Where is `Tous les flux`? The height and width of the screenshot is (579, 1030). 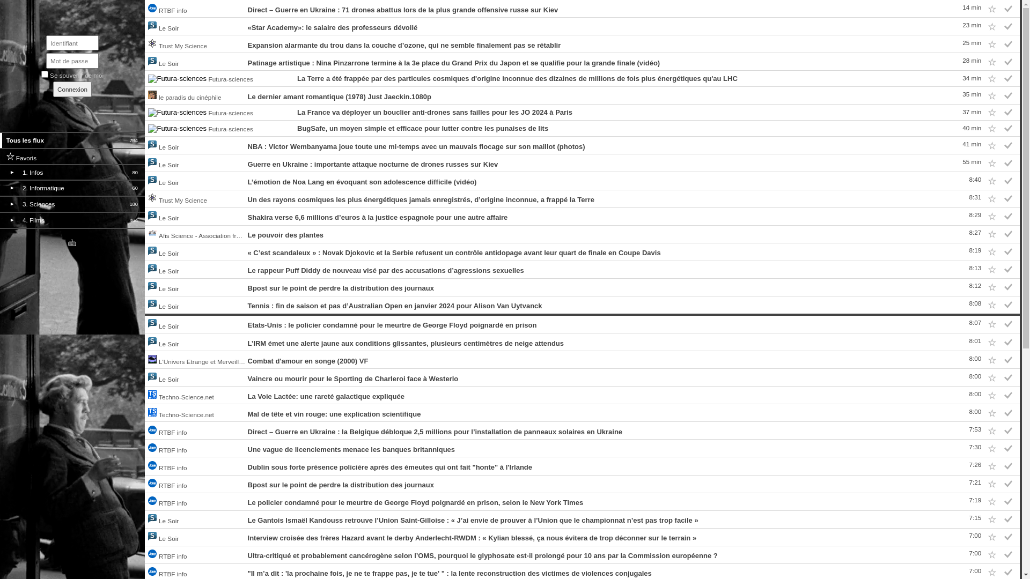
Tous les flux is located at coordinates (65, 140).